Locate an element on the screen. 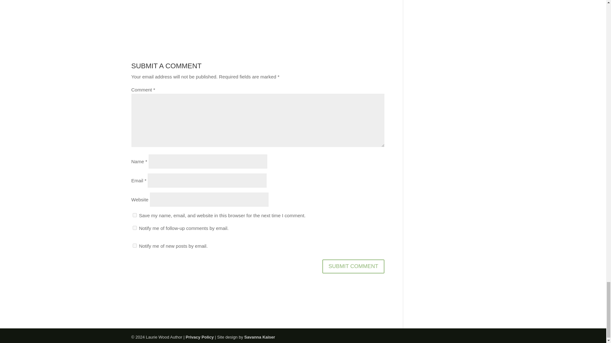 The height and width of the screenshot is (343, 611). subscribe is located at coordinates (134, 227).